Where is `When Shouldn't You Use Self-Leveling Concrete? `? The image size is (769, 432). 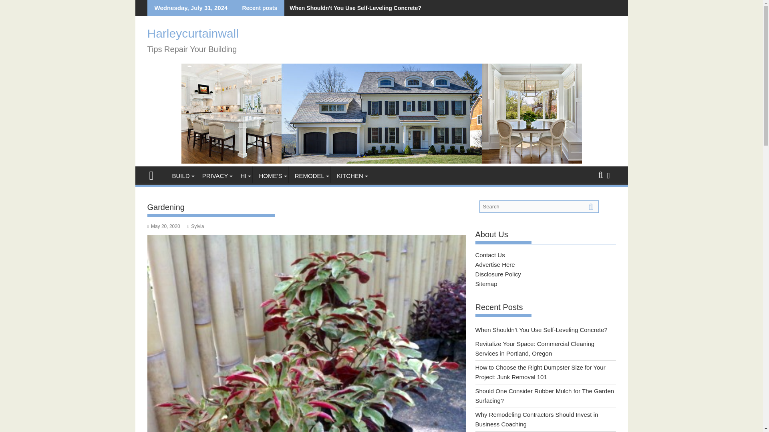
When Shouldn't You Use Self-Leveling Concrete?  is located at coordinates (354, 8).